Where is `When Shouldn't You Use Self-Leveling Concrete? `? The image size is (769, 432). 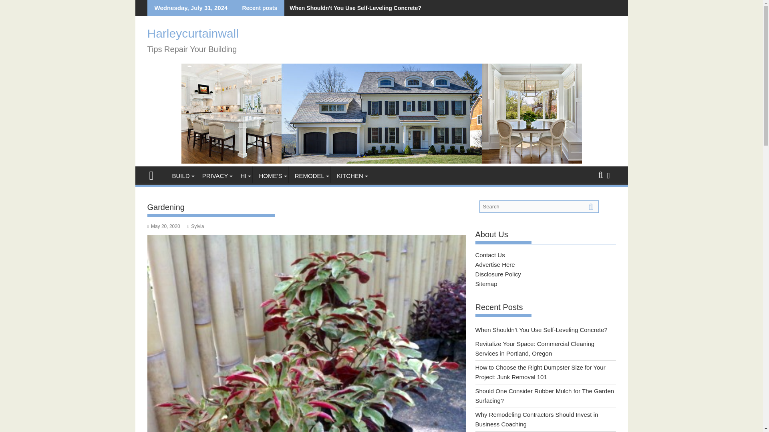
When Shouldn't You Use Self-Leveling Concrete?  is located at coordinates (354, 8).